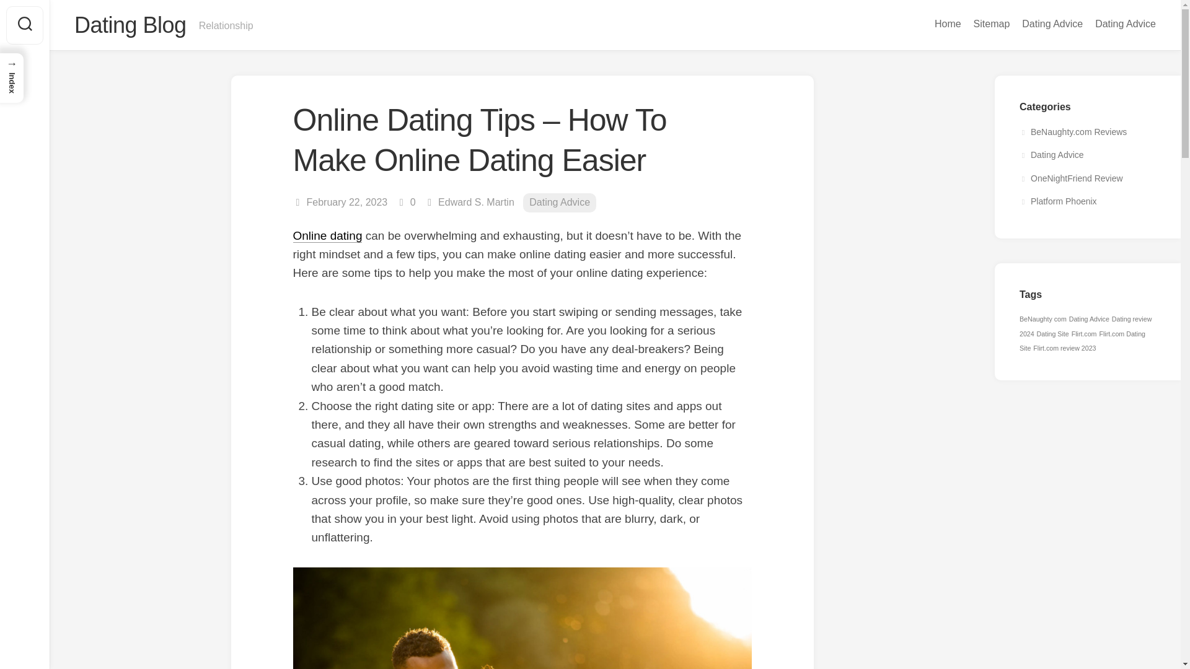  Describe the element at coordinates (1125, 24) in the screenshot. I see `Dating Advice` at that location.